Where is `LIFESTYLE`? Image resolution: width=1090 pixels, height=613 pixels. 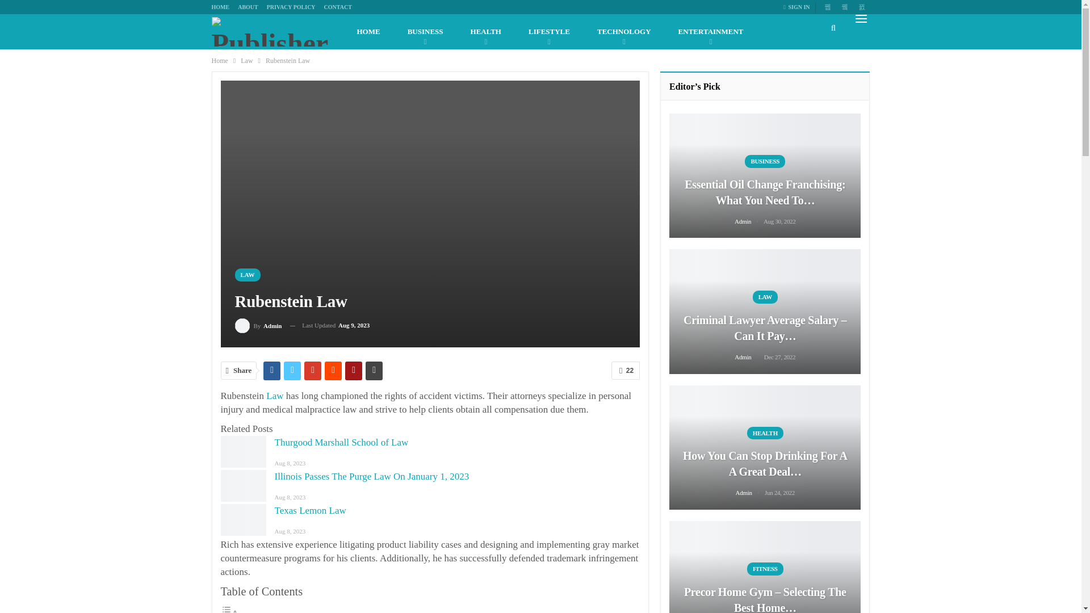
LIFESTYLE is located at coordinates (548, 32).